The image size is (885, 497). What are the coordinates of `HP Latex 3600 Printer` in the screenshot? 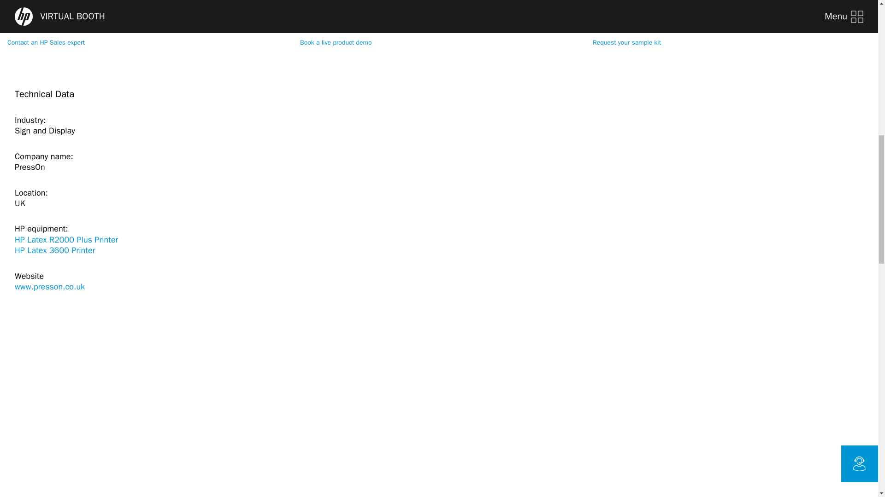 It's located at (81, 104).